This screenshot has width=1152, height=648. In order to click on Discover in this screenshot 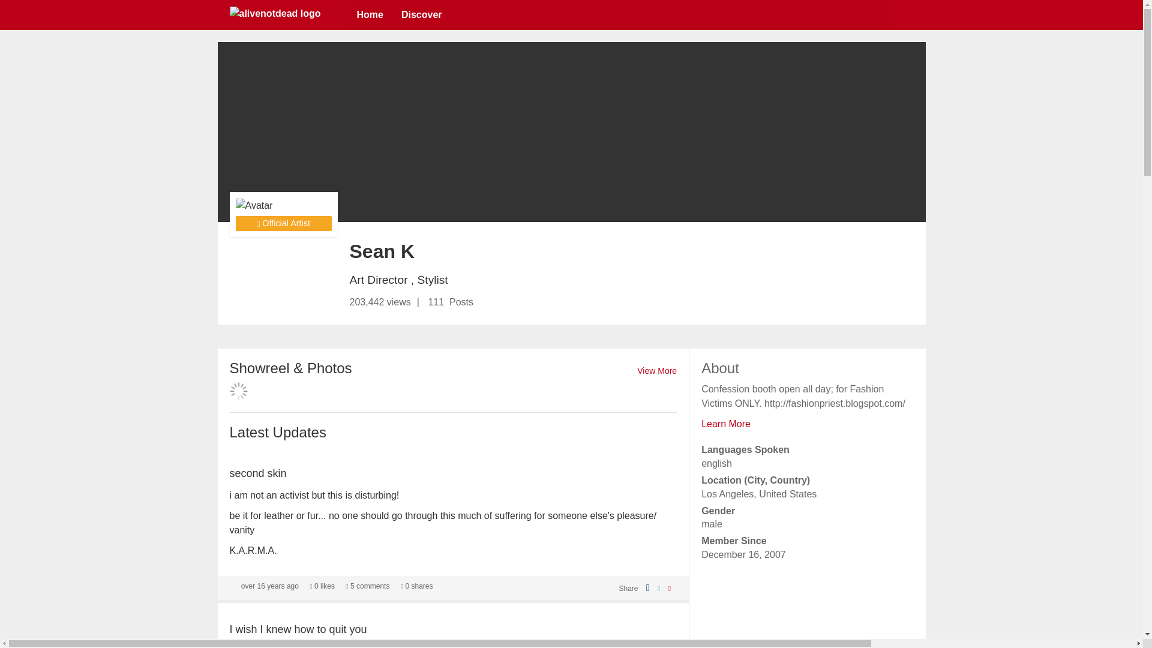, I will do `click(422, 14)`.